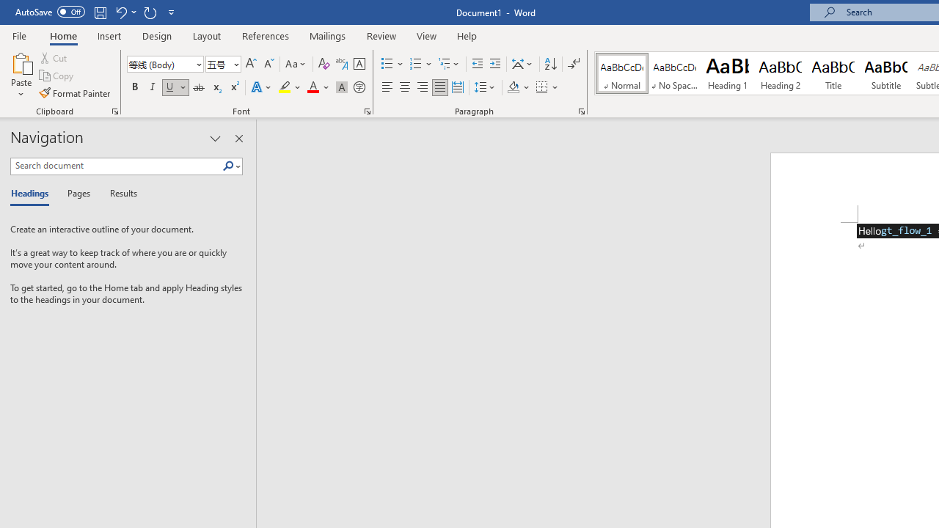 The image size is (939, 528). Describe the element at coordinates (238, 138) in the screenshot. I see `Close pane` at that location.